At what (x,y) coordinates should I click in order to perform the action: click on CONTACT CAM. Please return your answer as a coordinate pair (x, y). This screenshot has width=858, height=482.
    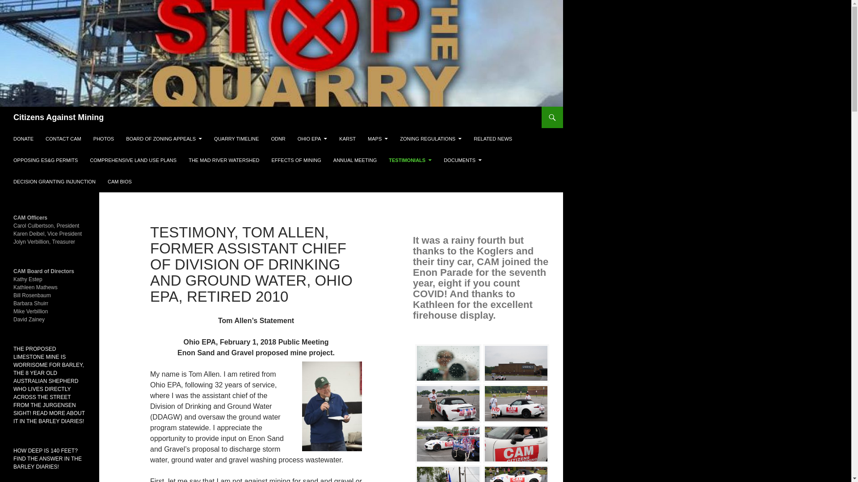
    Looking at the image, I should click on (63, 138).